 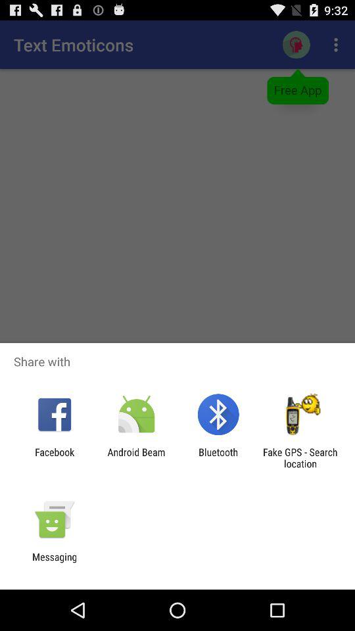 I want to click on choose the item next to the fake gps search app, so click(x=218, y=457).